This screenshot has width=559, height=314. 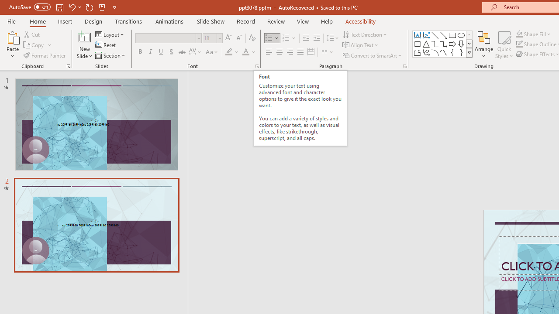 What do you see at coordinates (461, 44) in the screenshot?
I see `Arrow: Down` at bounding box center [461, 44].